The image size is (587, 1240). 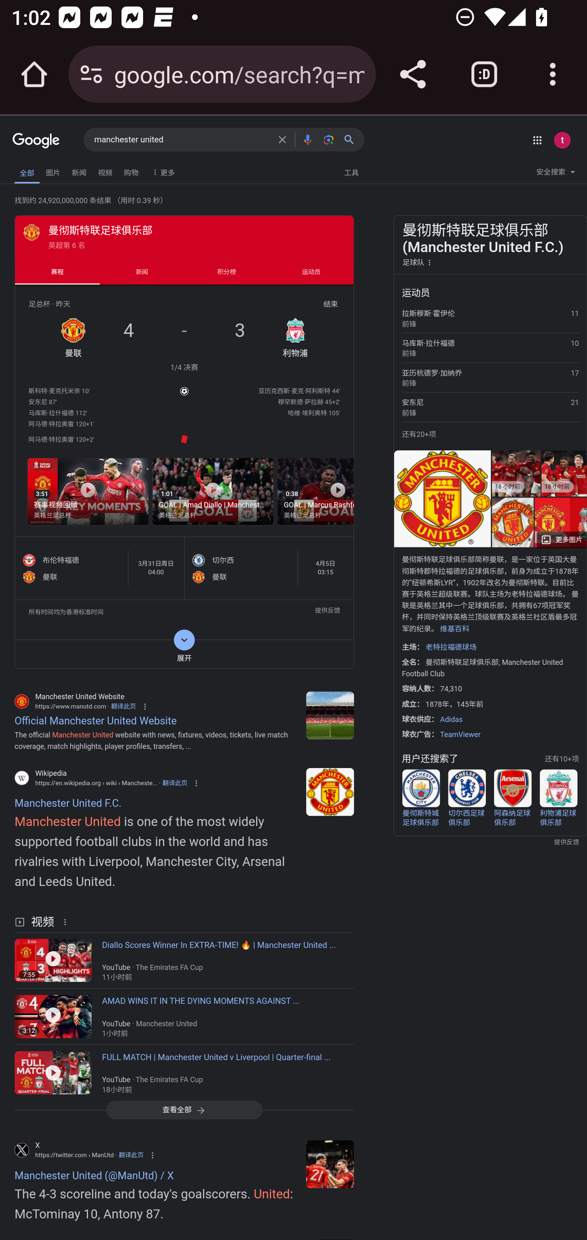 What do you see at coordinates (307, 139) in the screenshot?
I see `按语音搜索` at bounding box center [307, 139].